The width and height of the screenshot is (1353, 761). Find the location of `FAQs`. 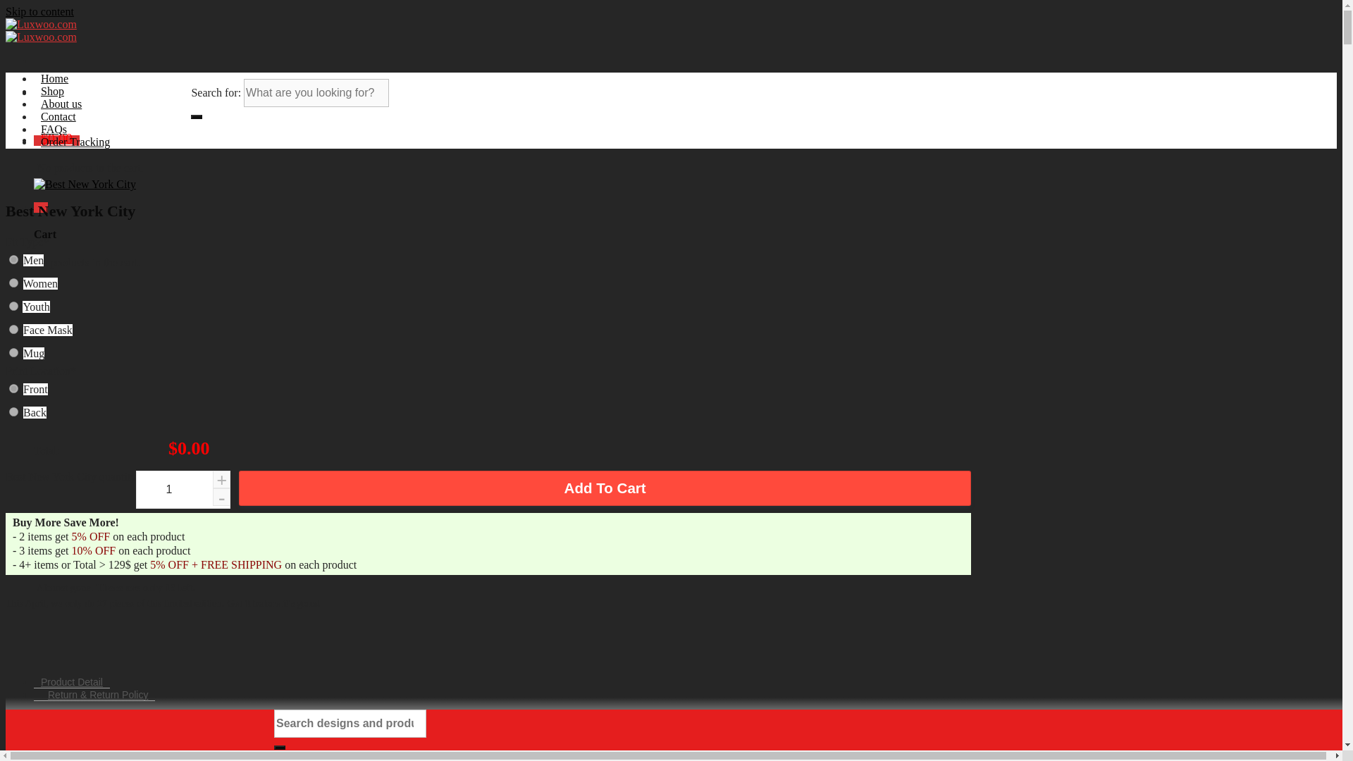

FAQs is located at coordinates (54, 129).